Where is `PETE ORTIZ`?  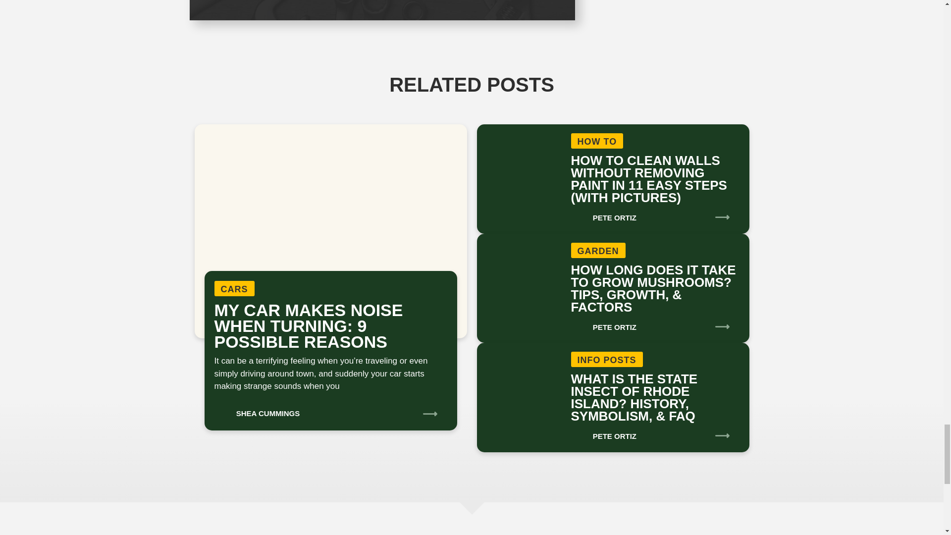
PETE ORTIZ is located at coordinates (603, 324).